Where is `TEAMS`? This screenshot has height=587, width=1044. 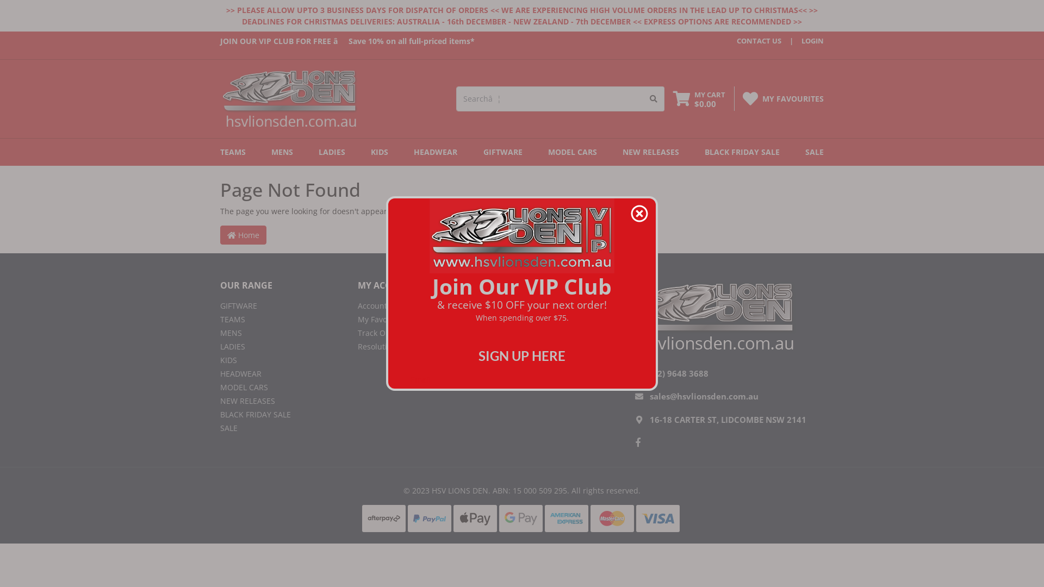 TEAMS is located at coordinates (281, 320).